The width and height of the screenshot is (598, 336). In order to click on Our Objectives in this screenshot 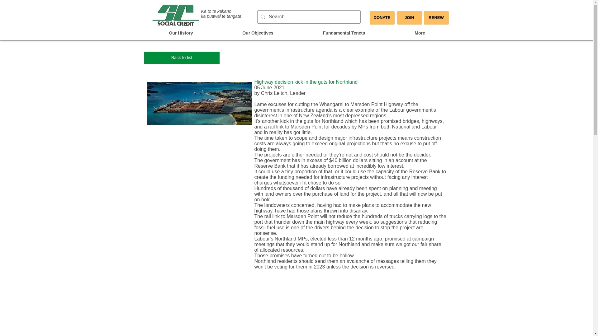, I will do `click(258, 33)`.